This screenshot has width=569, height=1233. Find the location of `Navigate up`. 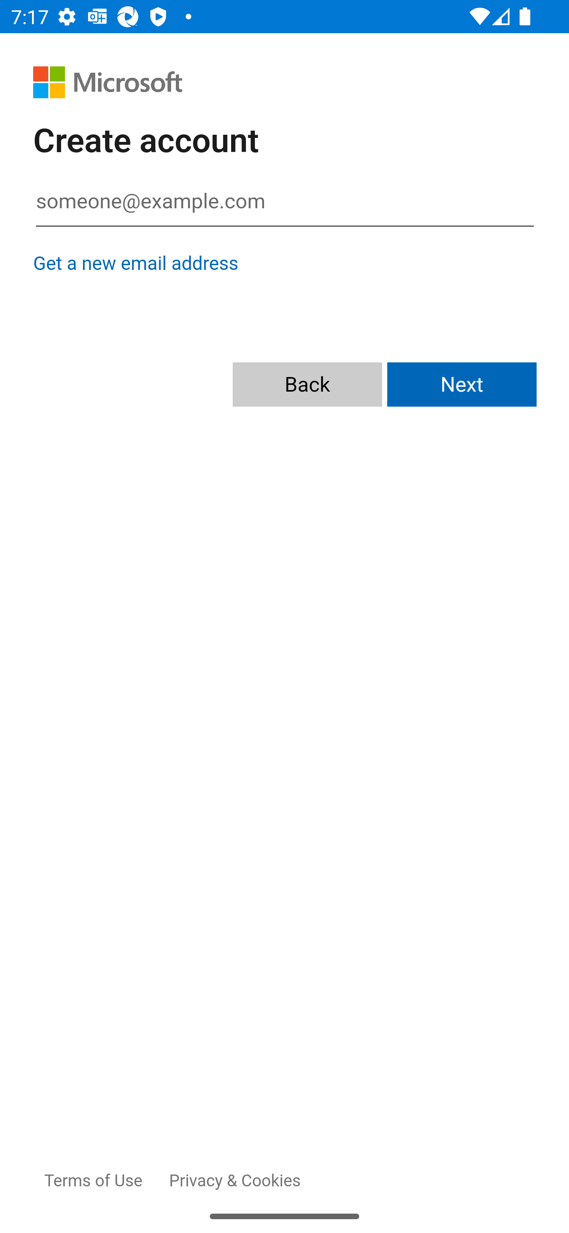

Navigate up is located at coordinates (39, 72).